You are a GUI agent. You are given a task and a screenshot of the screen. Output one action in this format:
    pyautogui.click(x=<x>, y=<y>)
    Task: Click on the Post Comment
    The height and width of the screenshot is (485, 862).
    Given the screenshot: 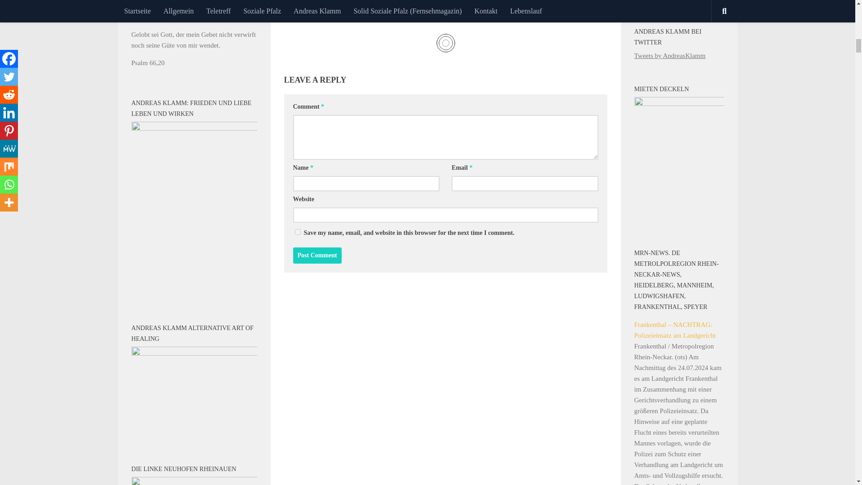 What is the action you would take?
    pyautogui.click(x=317, y=255)
    